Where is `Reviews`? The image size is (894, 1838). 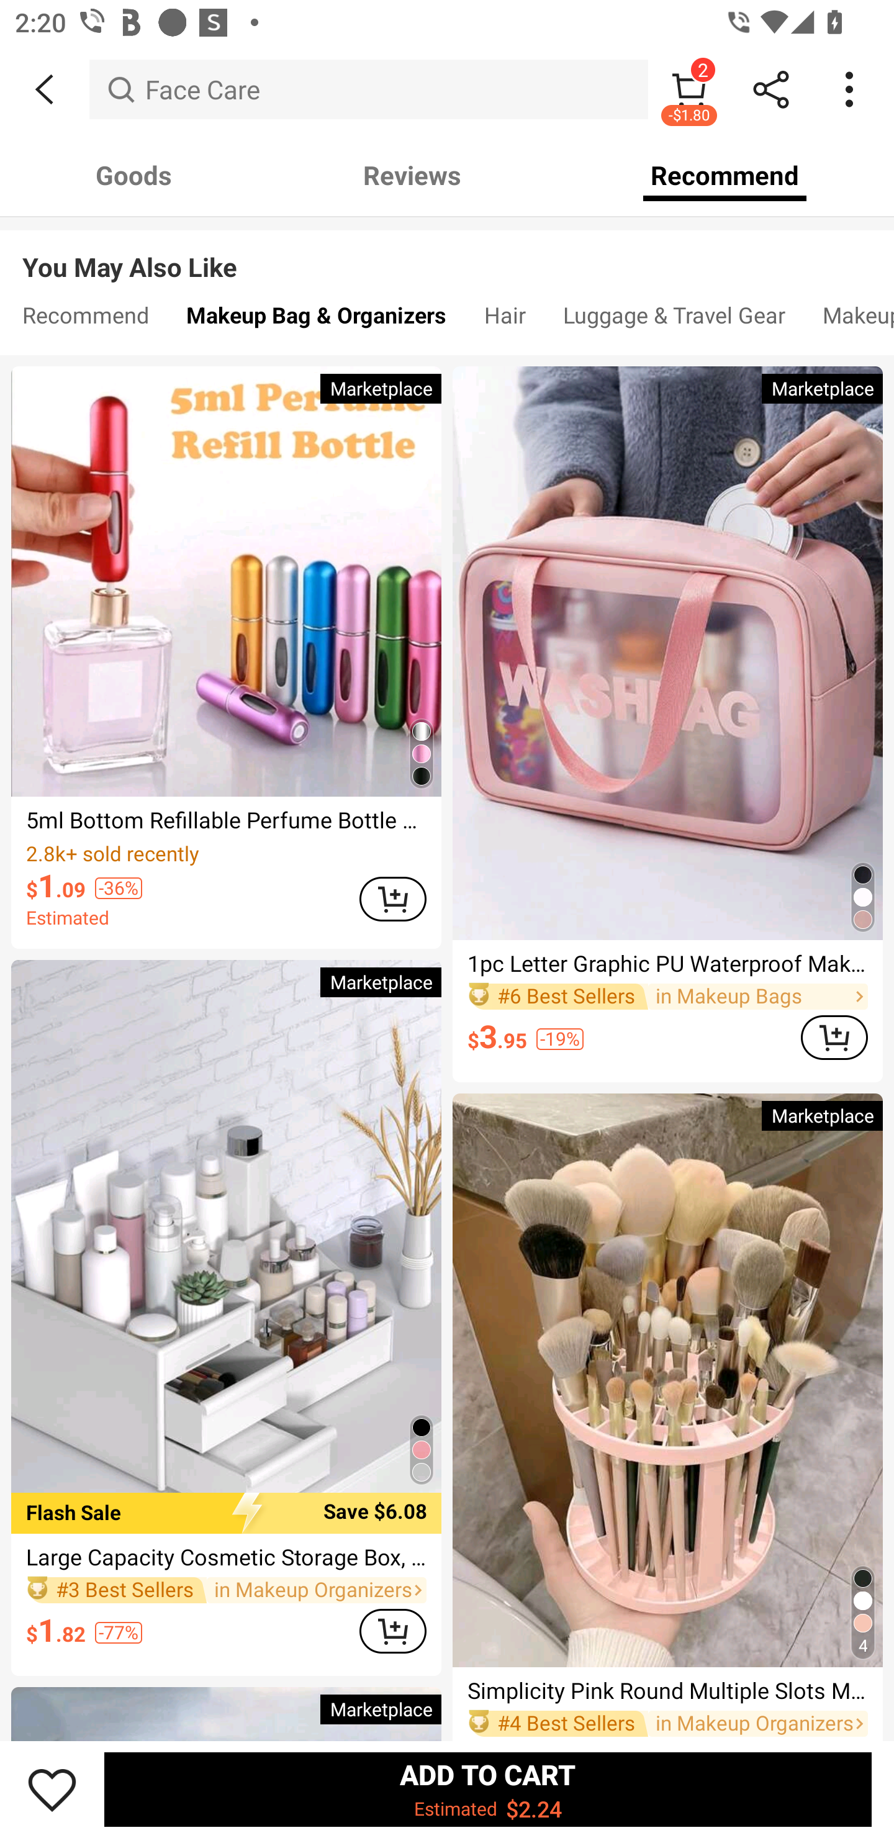 Reviews is located at coordinates (412, 175).